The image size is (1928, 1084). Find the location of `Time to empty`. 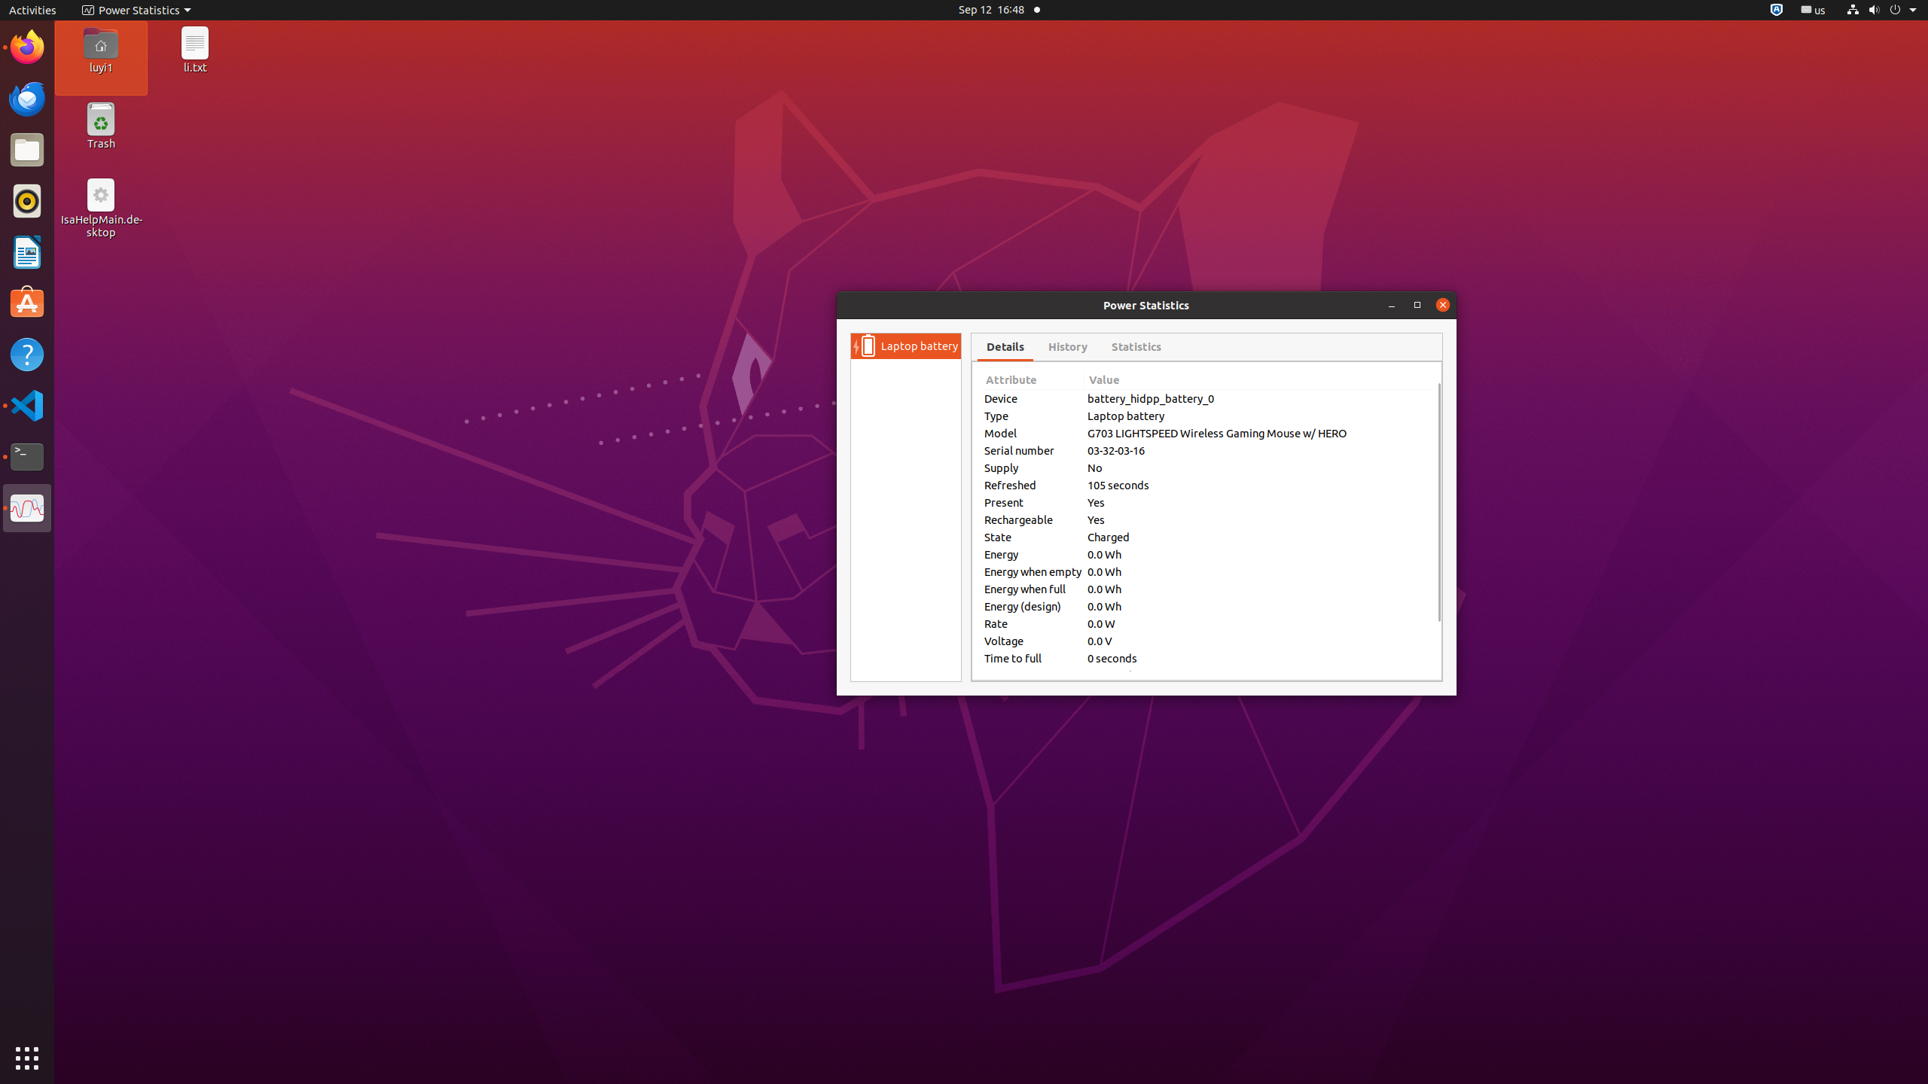

Time to empty is located at coordinates (1033, 676).